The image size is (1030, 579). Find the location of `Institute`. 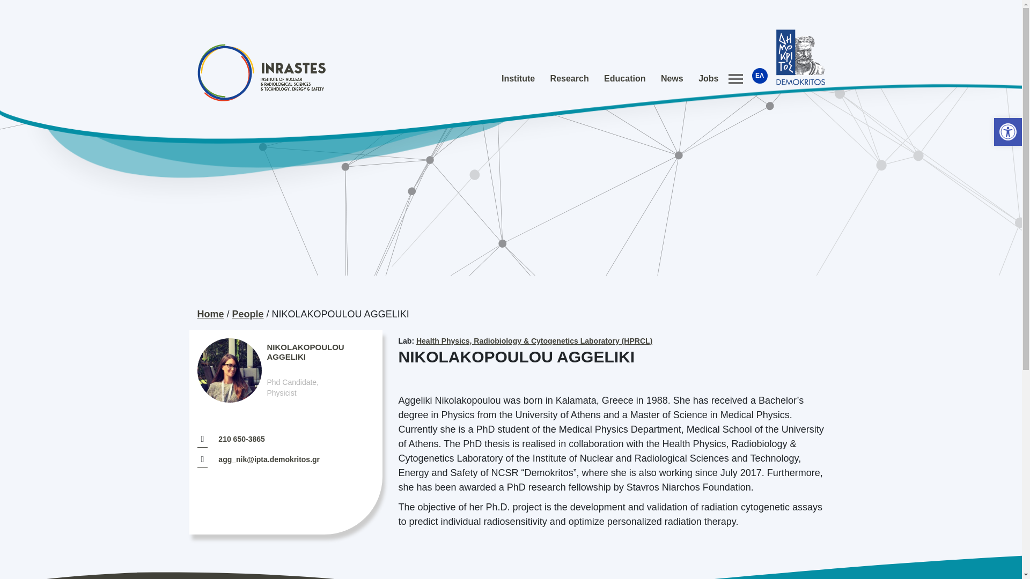

Institute is located at coordinates (518, 78).